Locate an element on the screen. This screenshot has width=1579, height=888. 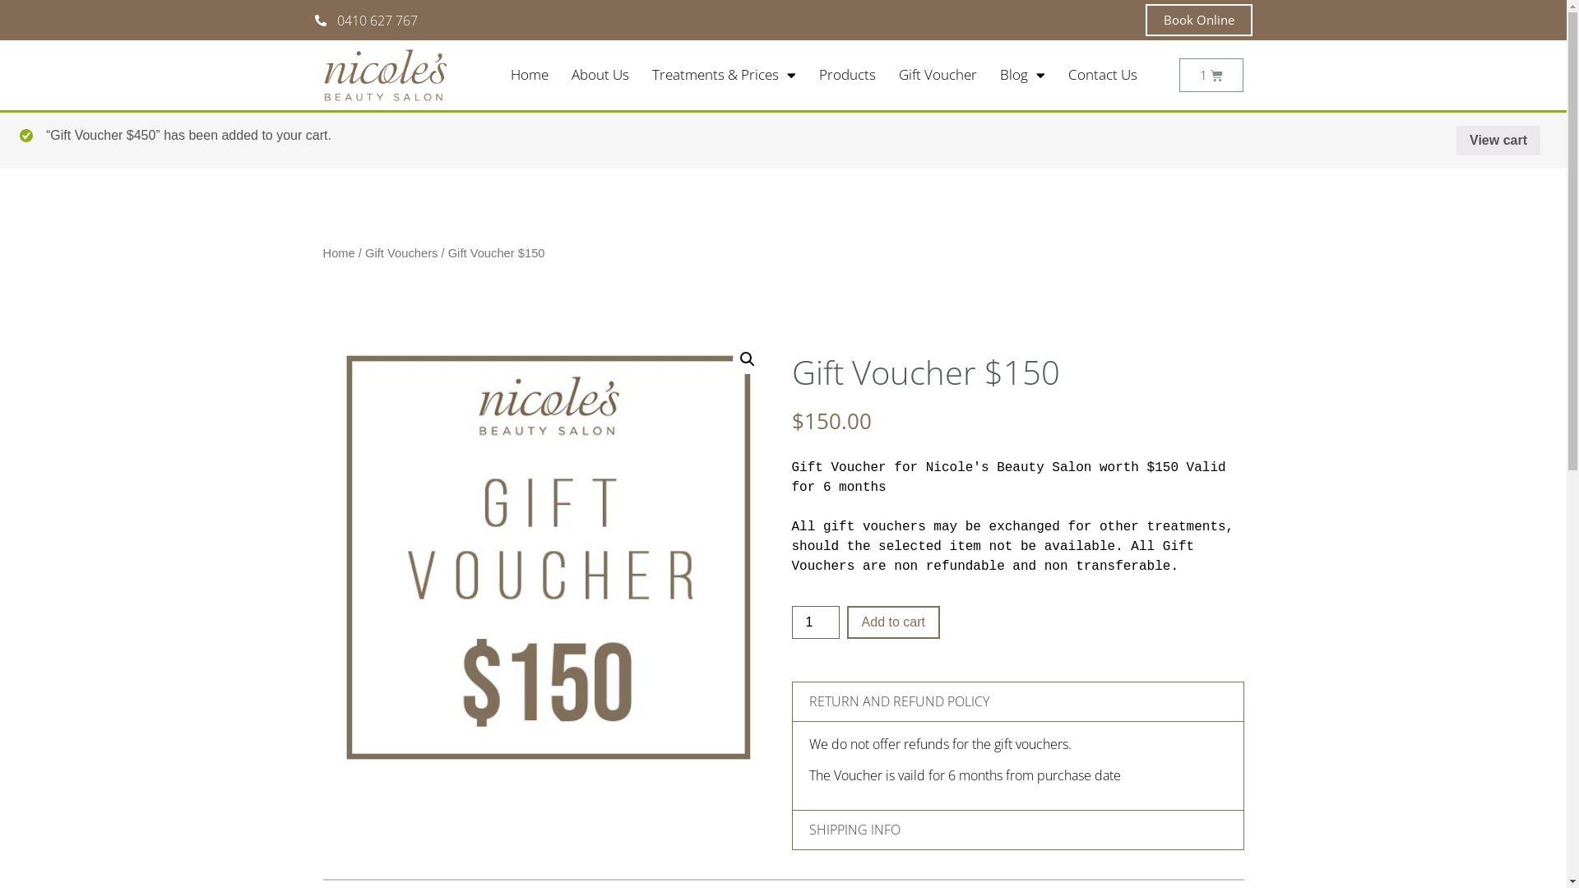
Products is located at coordinates (847, 75).